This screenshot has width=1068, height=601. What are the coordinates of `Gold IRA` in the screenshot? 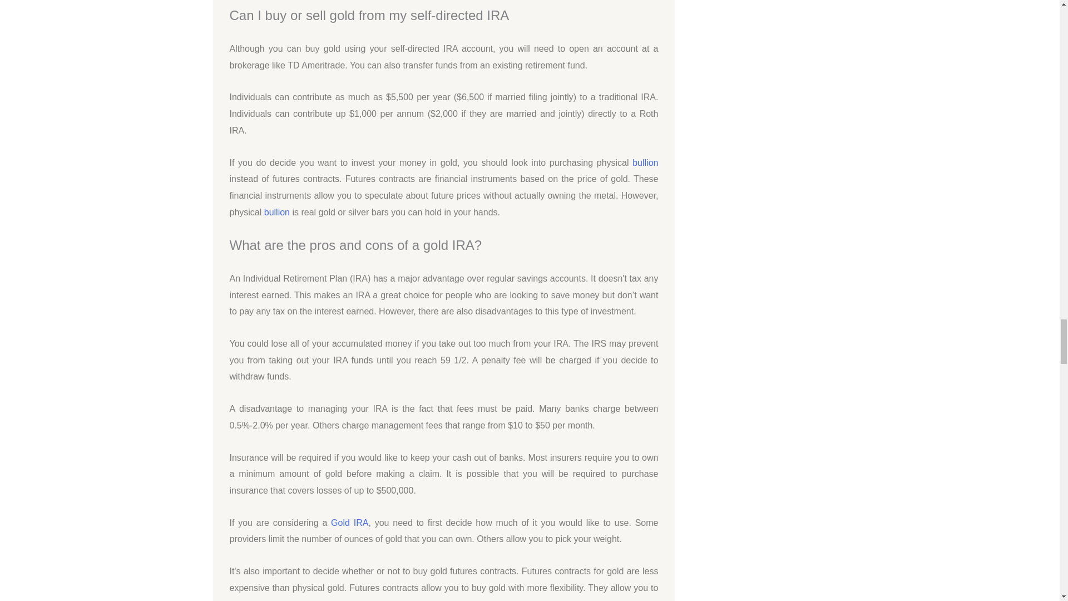 It's located at (349, 523).